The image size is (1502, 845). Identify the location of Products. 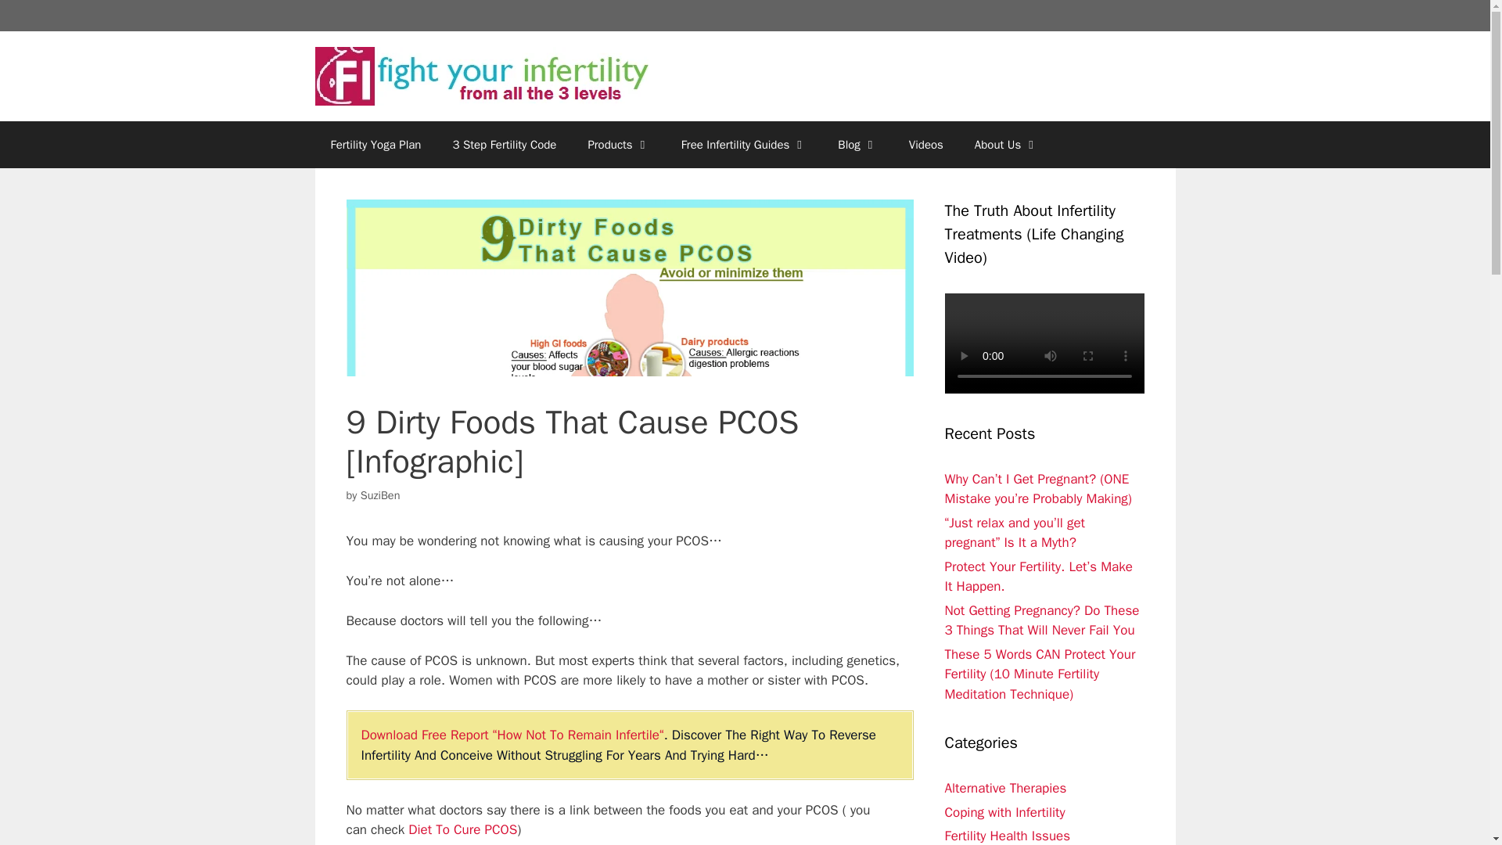
(618, 144).